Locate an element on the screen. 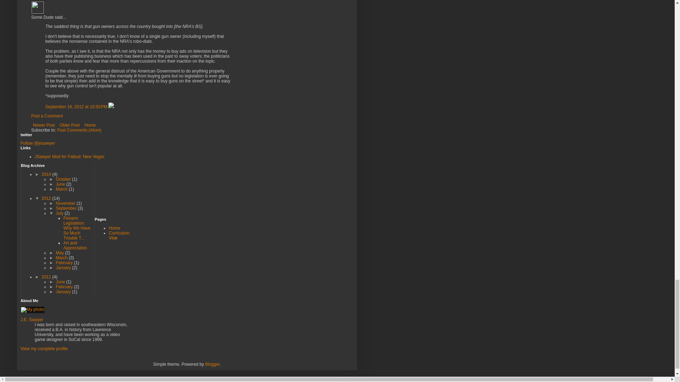  Newer Post is located at coordinates (44, 125).